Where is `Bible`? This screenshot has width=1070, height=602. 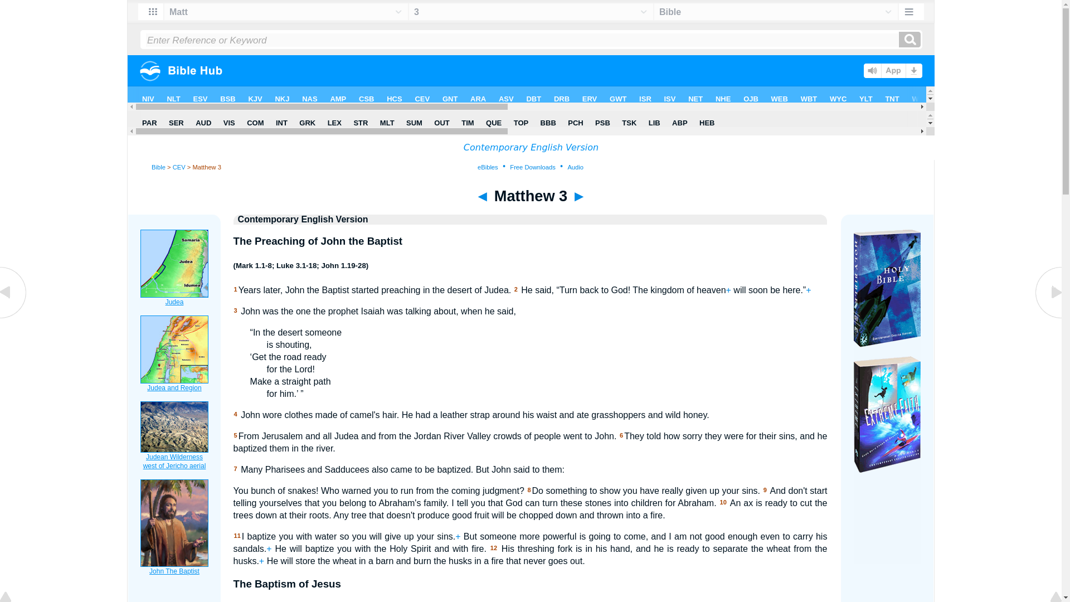
Bible is located at coordinates (158, 167).